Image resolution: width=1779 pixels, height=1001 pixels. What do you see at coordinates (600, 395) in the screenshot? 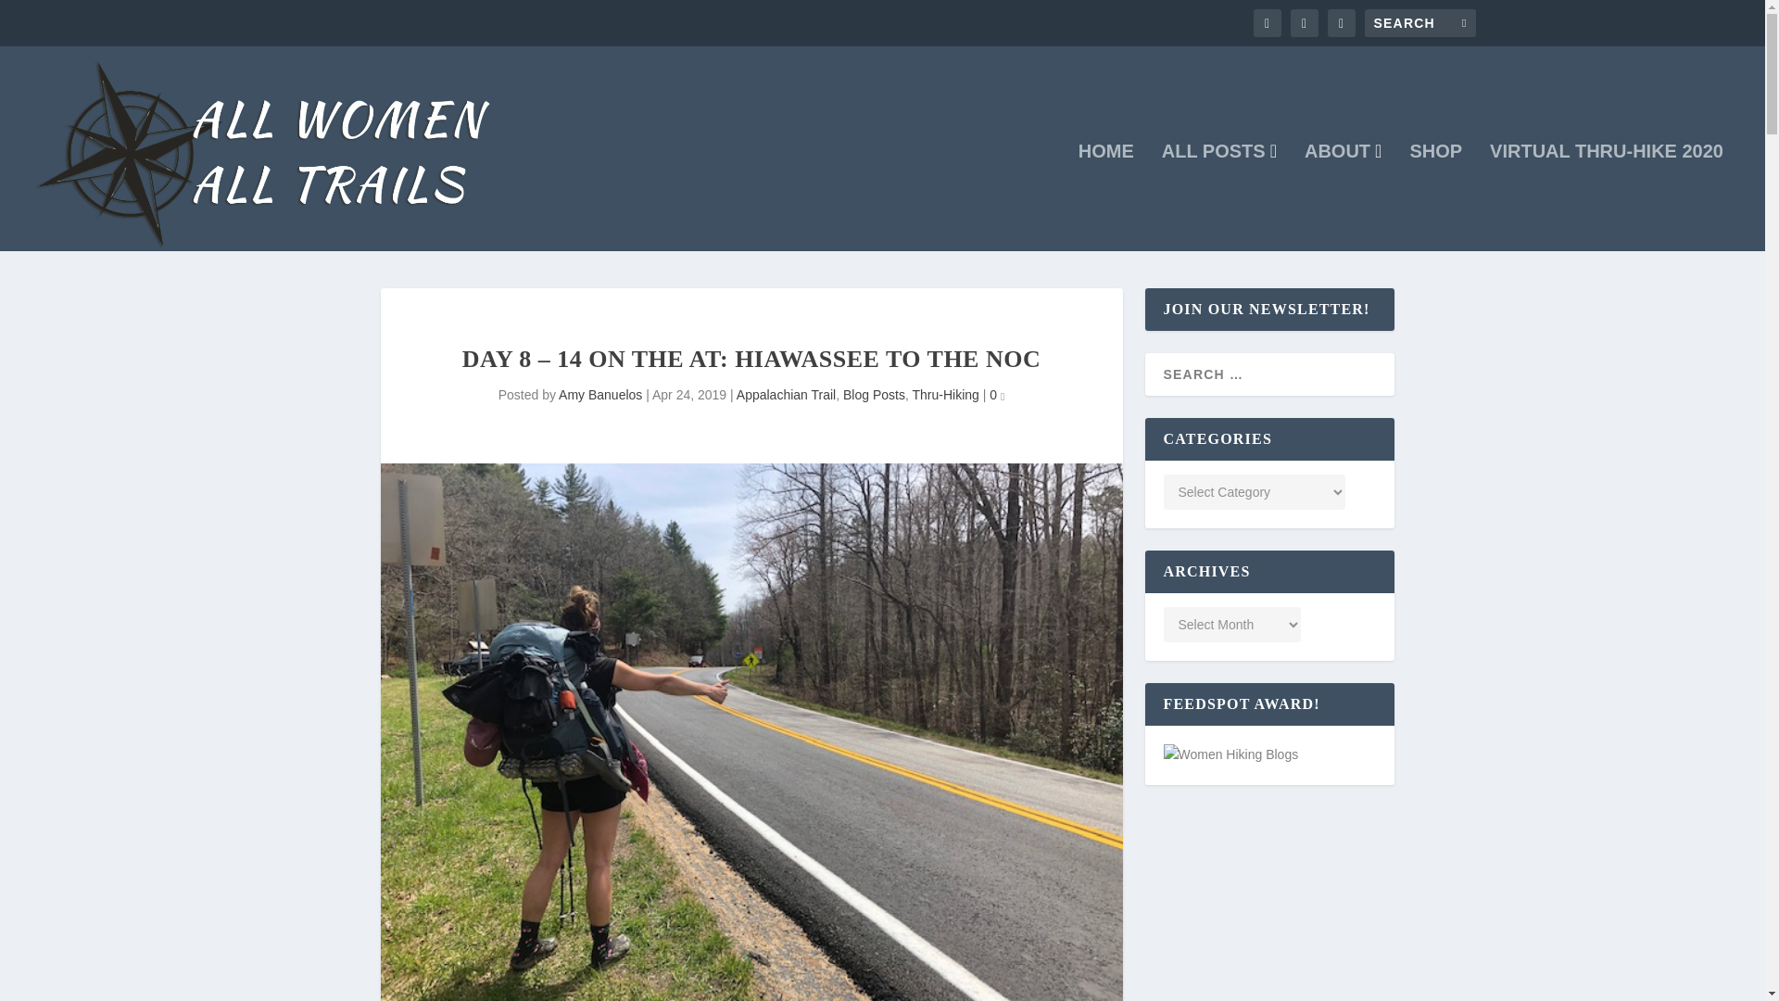
I see `Amy Banuelos` at bounding box center [600, 395].